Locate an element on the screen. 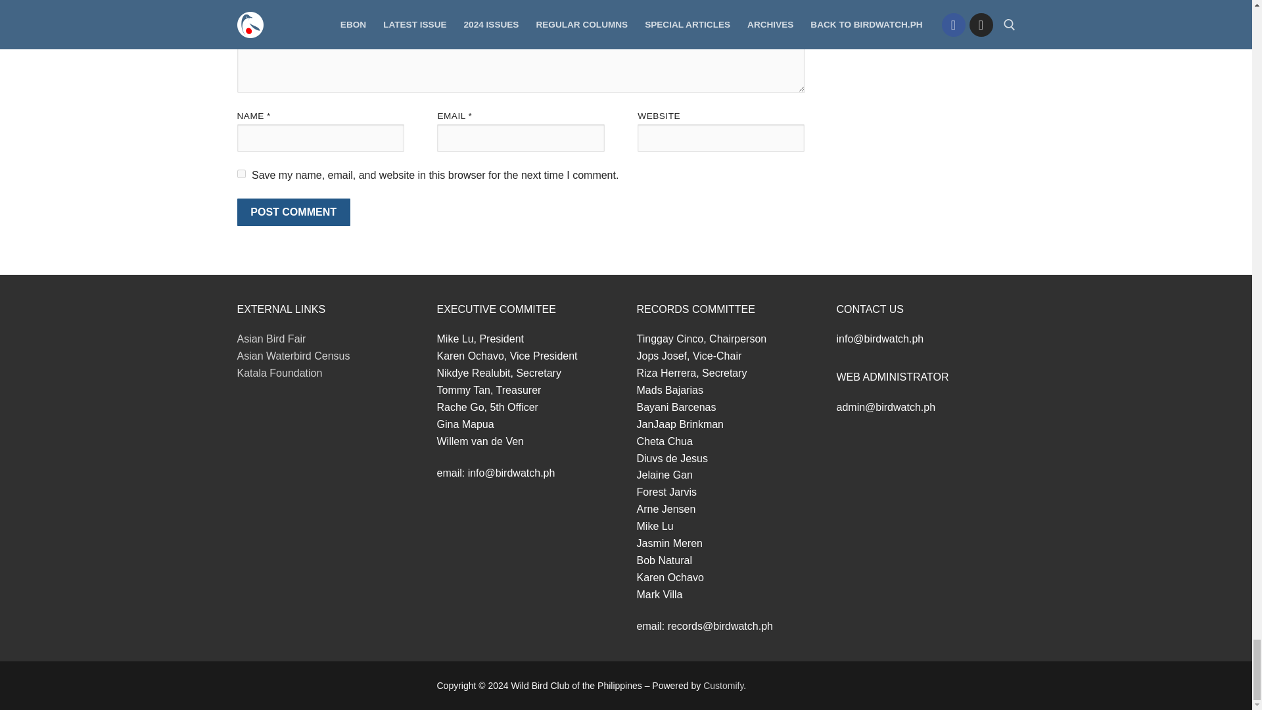 This screenshot has width=1262, height=710. yes is located at coordinates (241, 174).